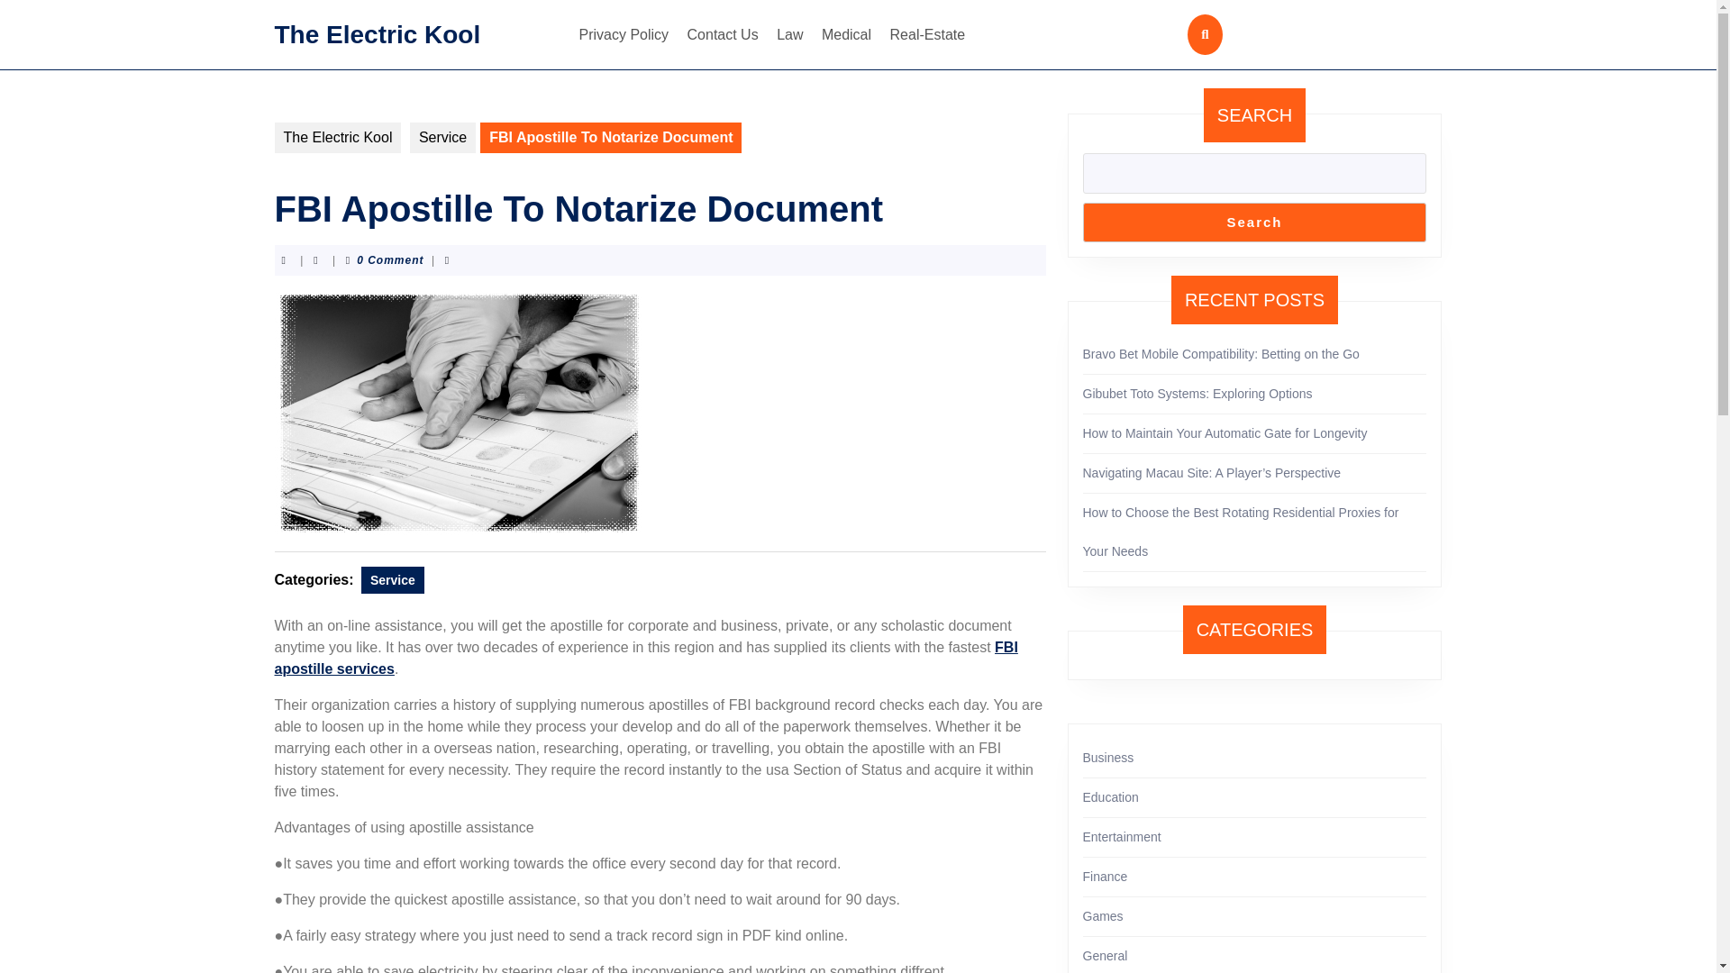 The width and height of the screenshot is (1730, 973). What do you see at coordinates (1221, 353) in the screenshot?
I see `Bravo Bet Mobile Compatibility: Betting on the Go` at bounding box center [1221, 353].